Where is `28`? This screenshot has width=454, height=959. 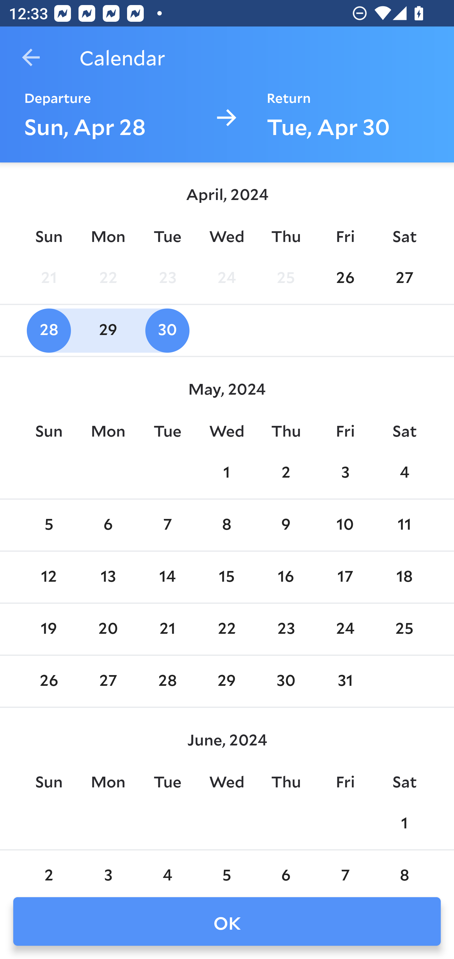 28 is located at coordinates (49, 331).